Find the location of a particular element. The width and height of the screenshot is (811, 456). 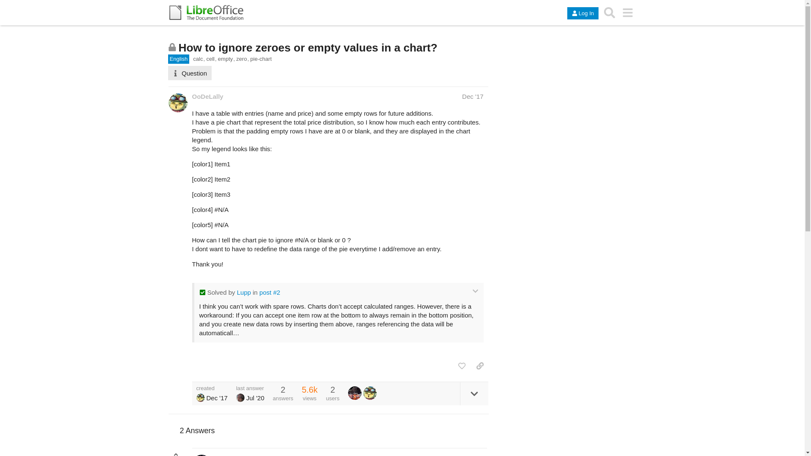

Log In is located at coordinates (582, 14).